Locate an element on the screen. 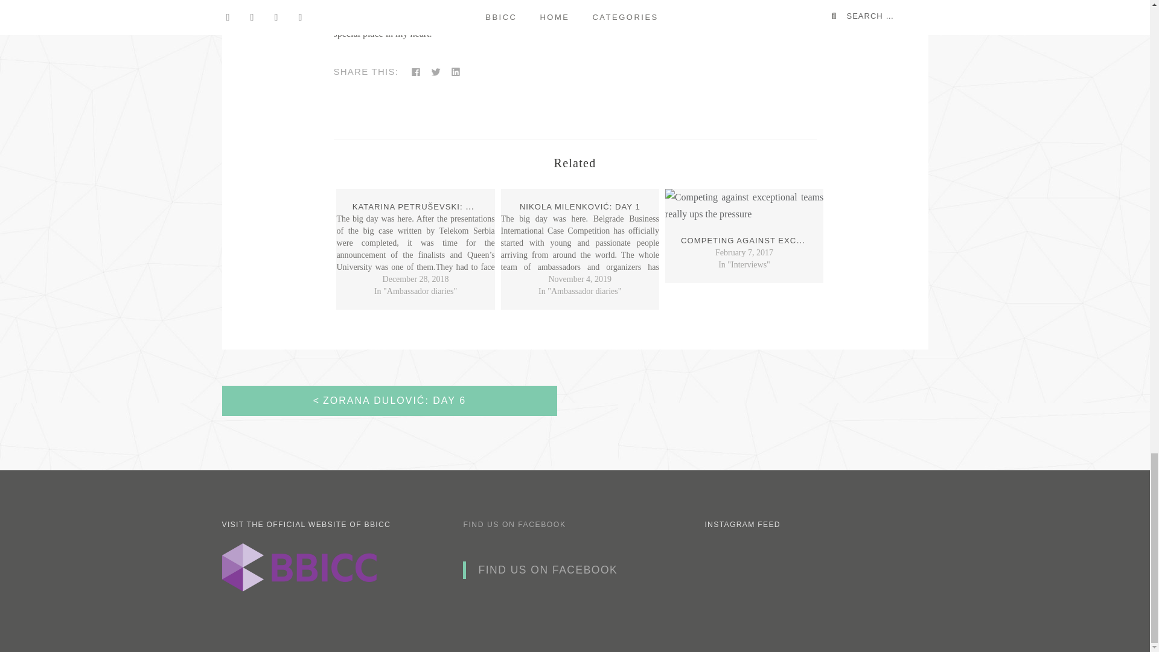  Click to share on Twitter is located at coordinates (436, 71).